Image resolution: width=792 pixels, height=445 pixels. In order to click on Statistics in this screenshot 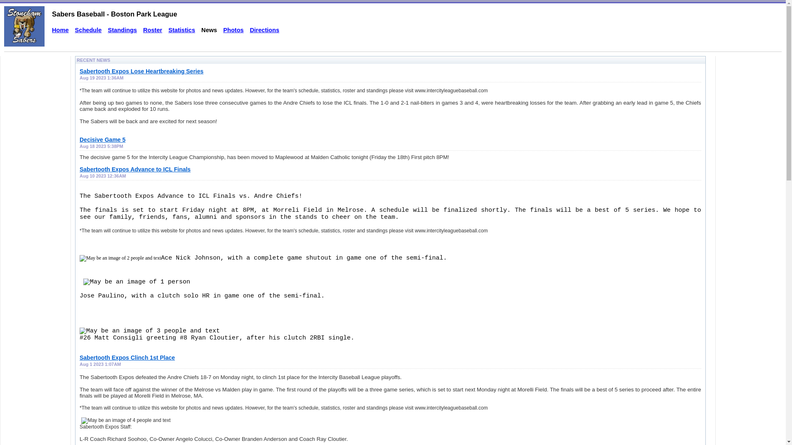, I will do `click(181, 30)`.